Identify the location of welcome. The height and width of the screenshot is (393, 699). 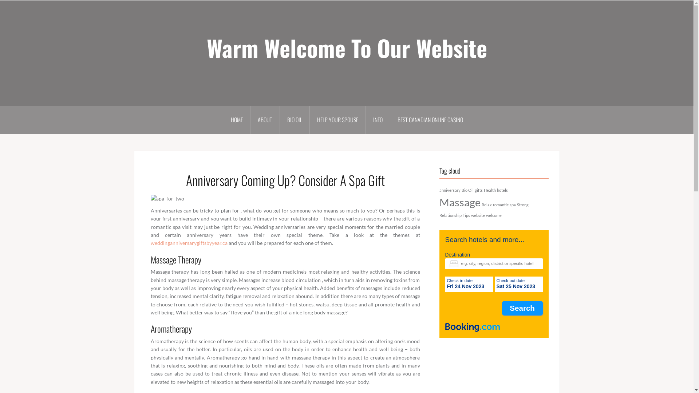
(494, 215).